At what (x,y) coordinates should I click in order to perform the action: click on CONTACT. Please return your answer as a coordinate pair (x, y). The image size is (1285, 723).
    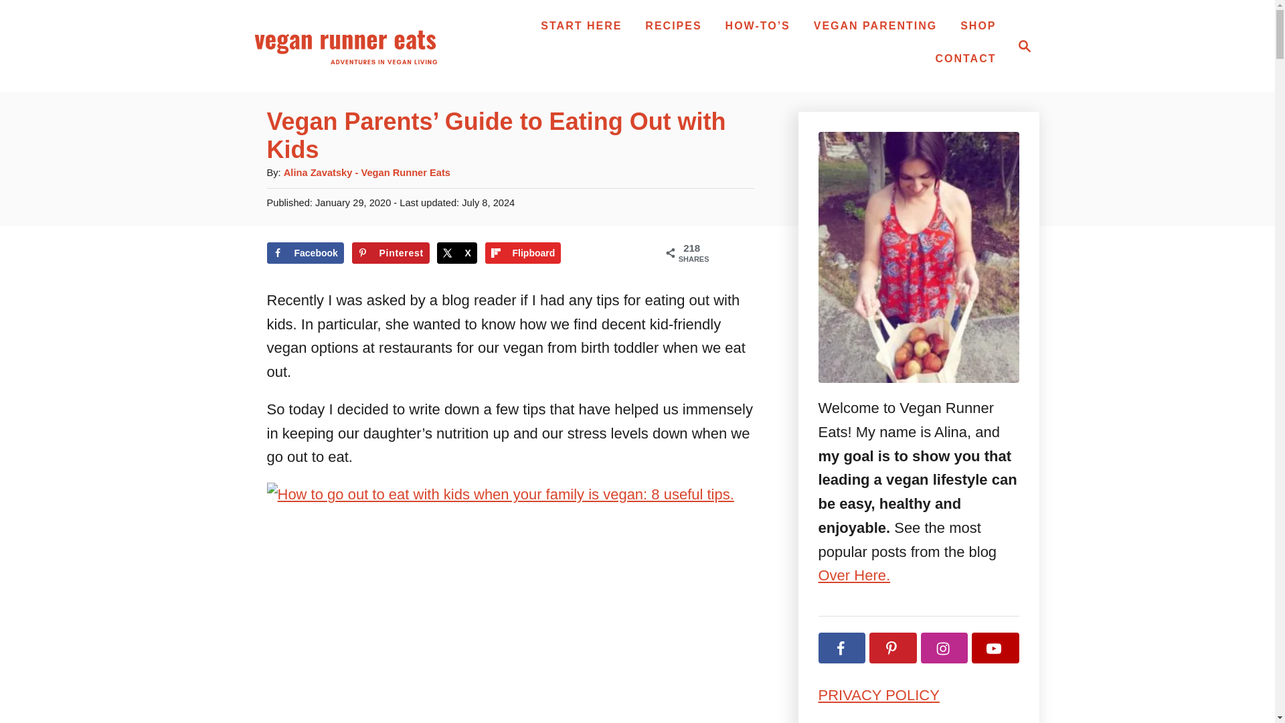
    Looking at the image, I should click on (965, 58).